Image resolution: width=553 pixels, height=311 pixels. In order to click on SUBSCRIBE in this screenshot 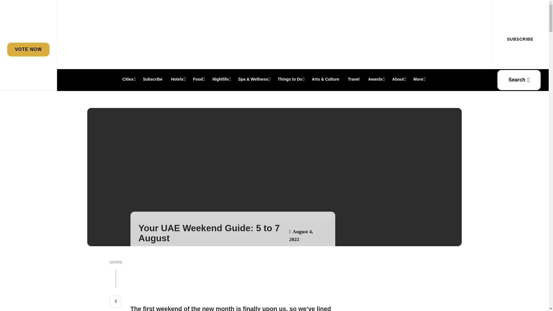, I will do `click(520, 39)`.